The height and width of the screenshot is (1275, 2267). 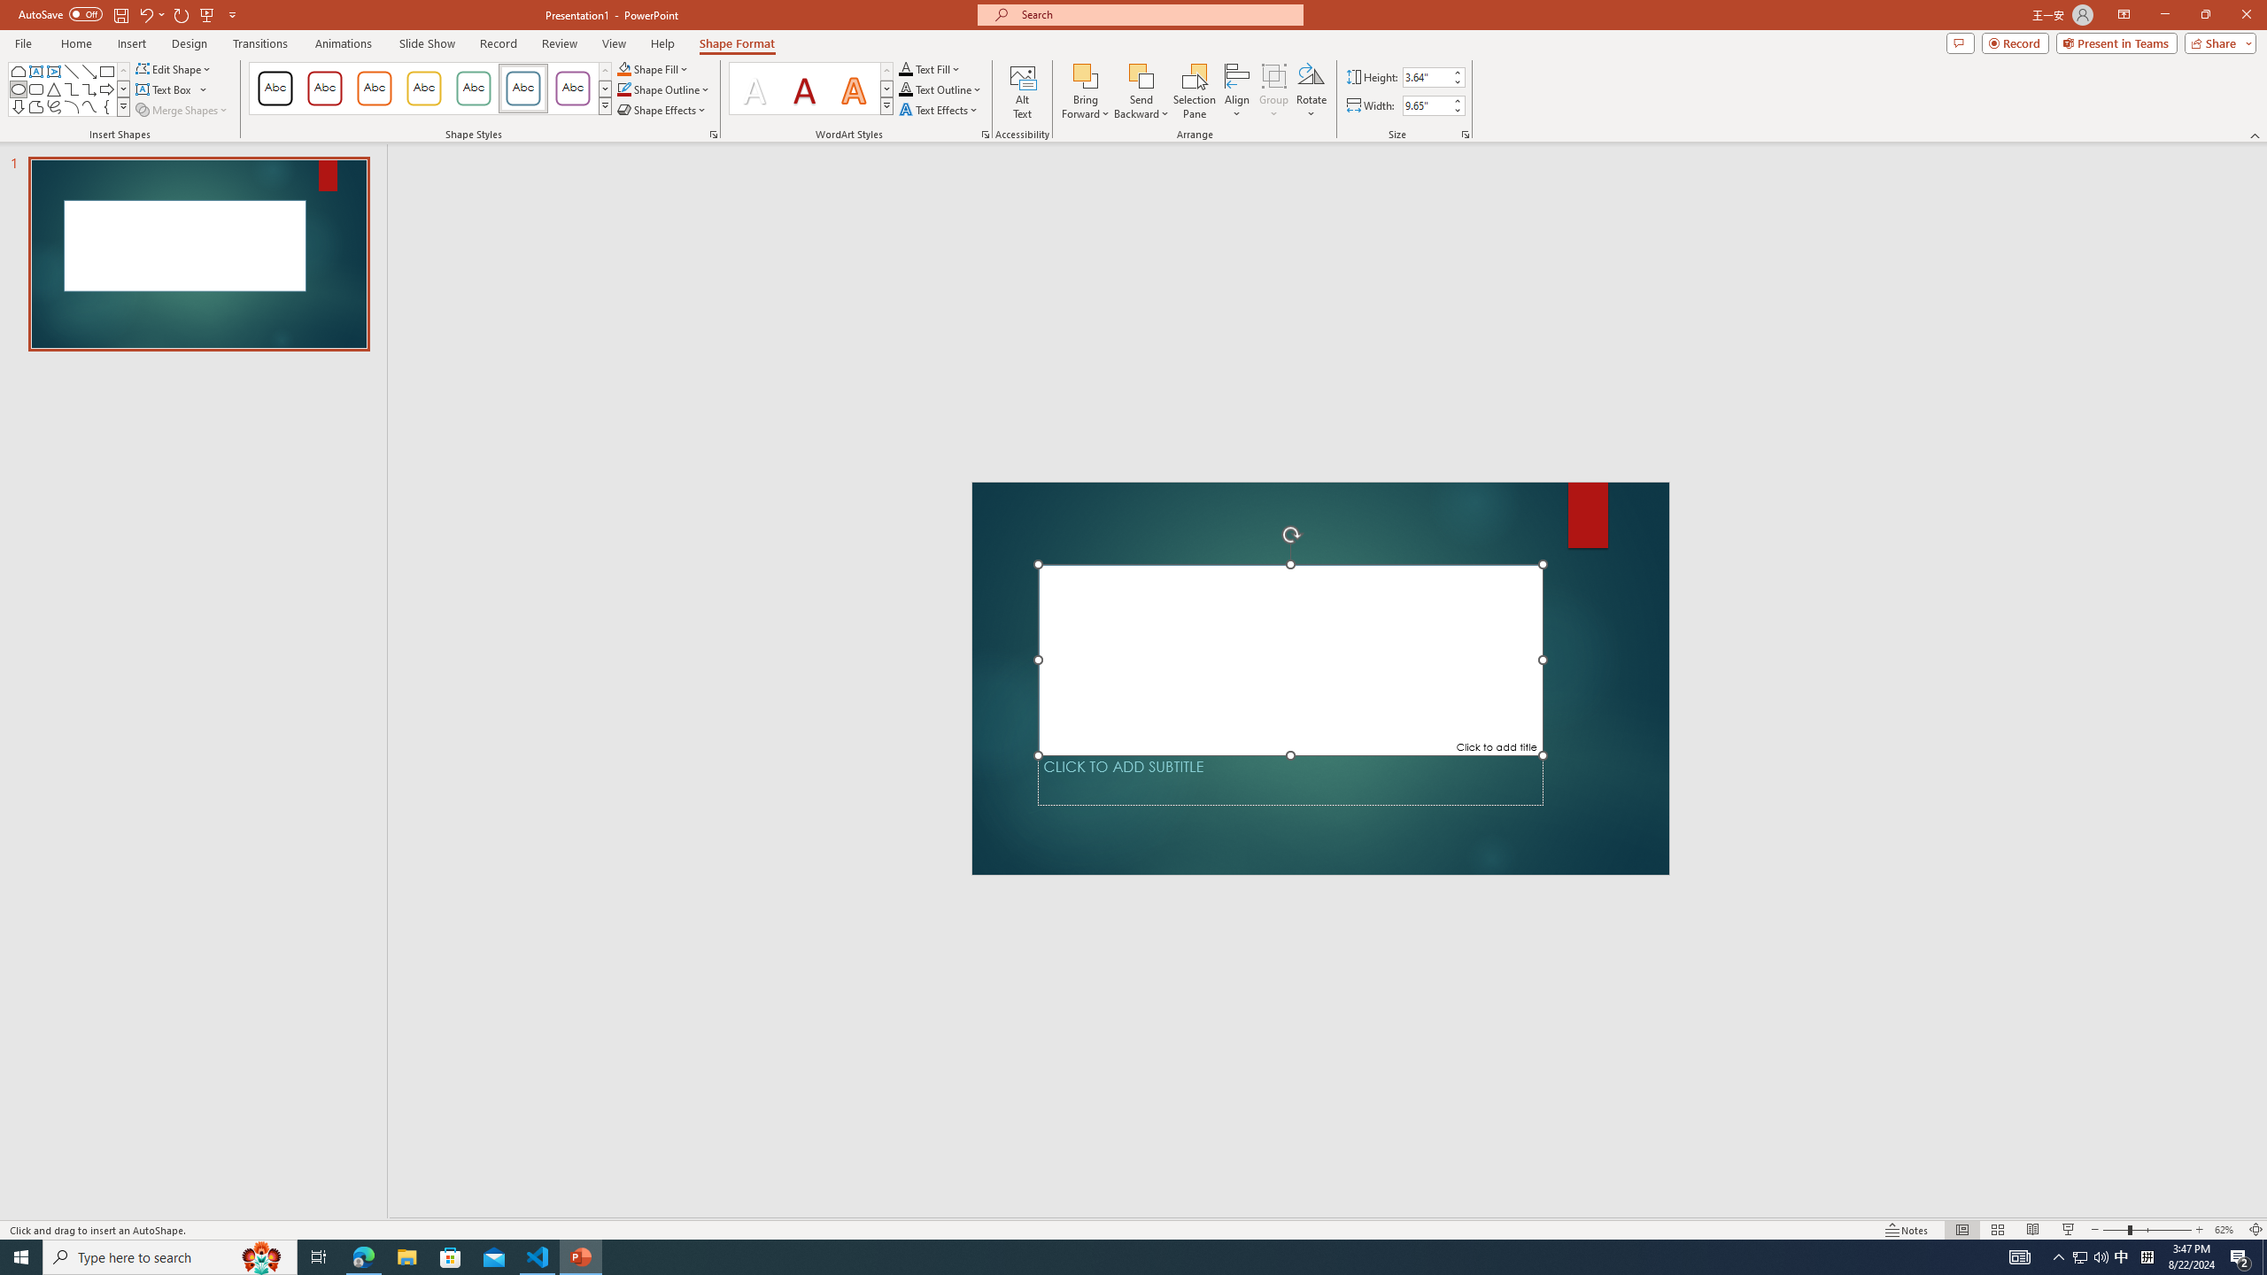 What do you see at coordinates (1142, 75) in the screenshot?
I see `Send Backward` at bounding box center [1142, 75].